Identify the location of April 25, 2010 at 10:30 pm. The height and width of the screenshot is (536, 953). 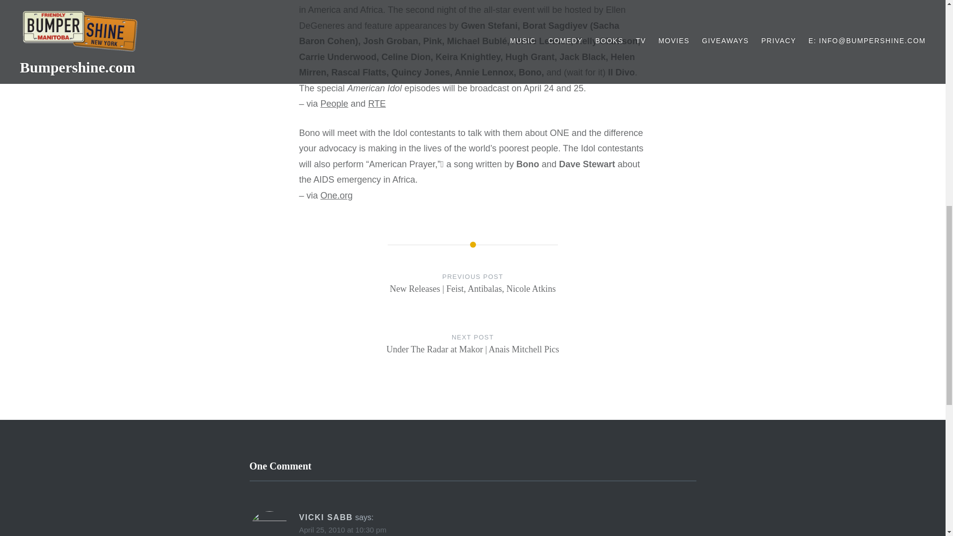
(342, 530).